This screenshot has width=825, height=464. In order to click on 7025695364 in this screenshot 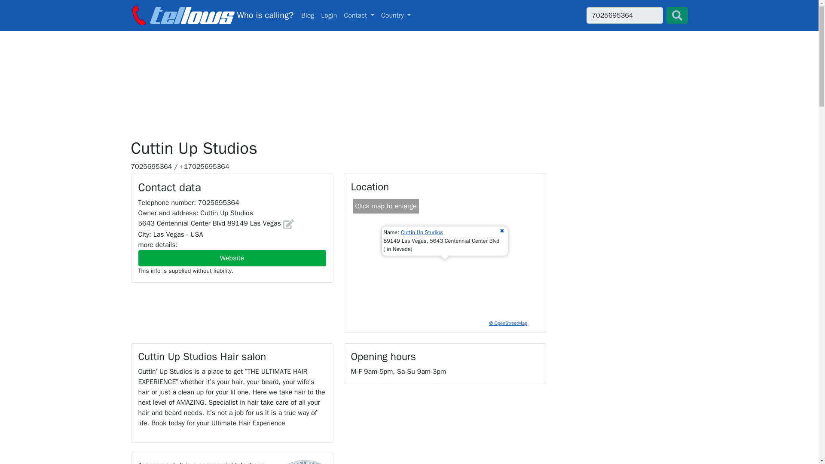, I will do `click(308, 15)`.